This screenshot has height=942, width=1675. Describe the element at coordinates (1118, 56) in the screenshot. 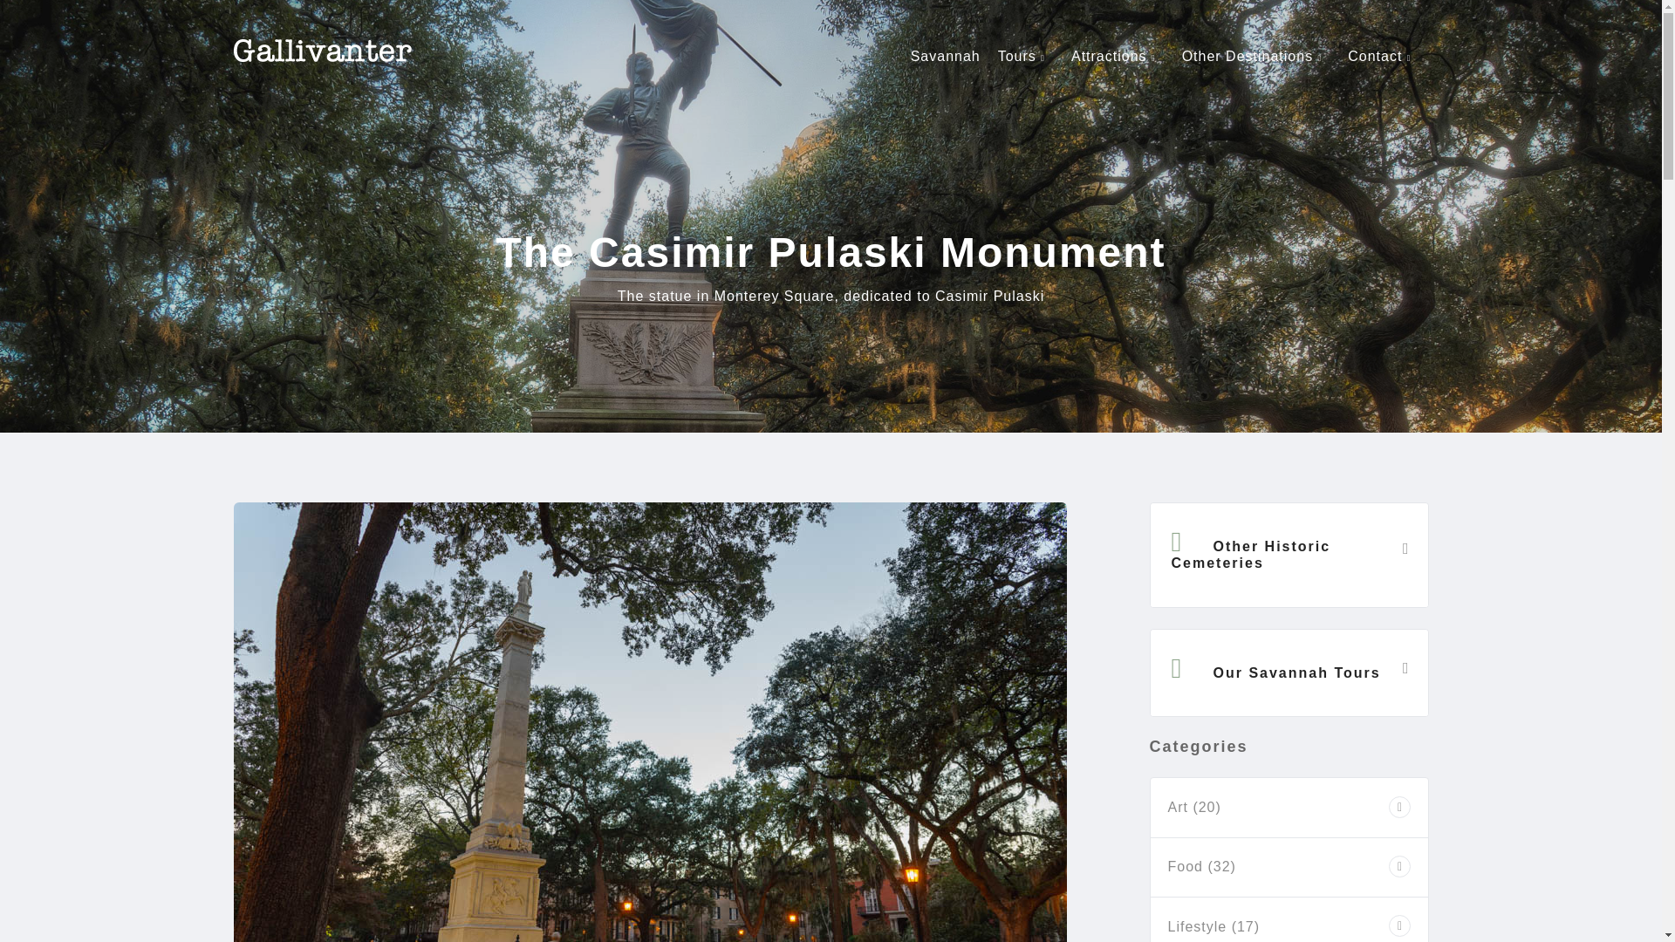

I see `Attractions` at that location.